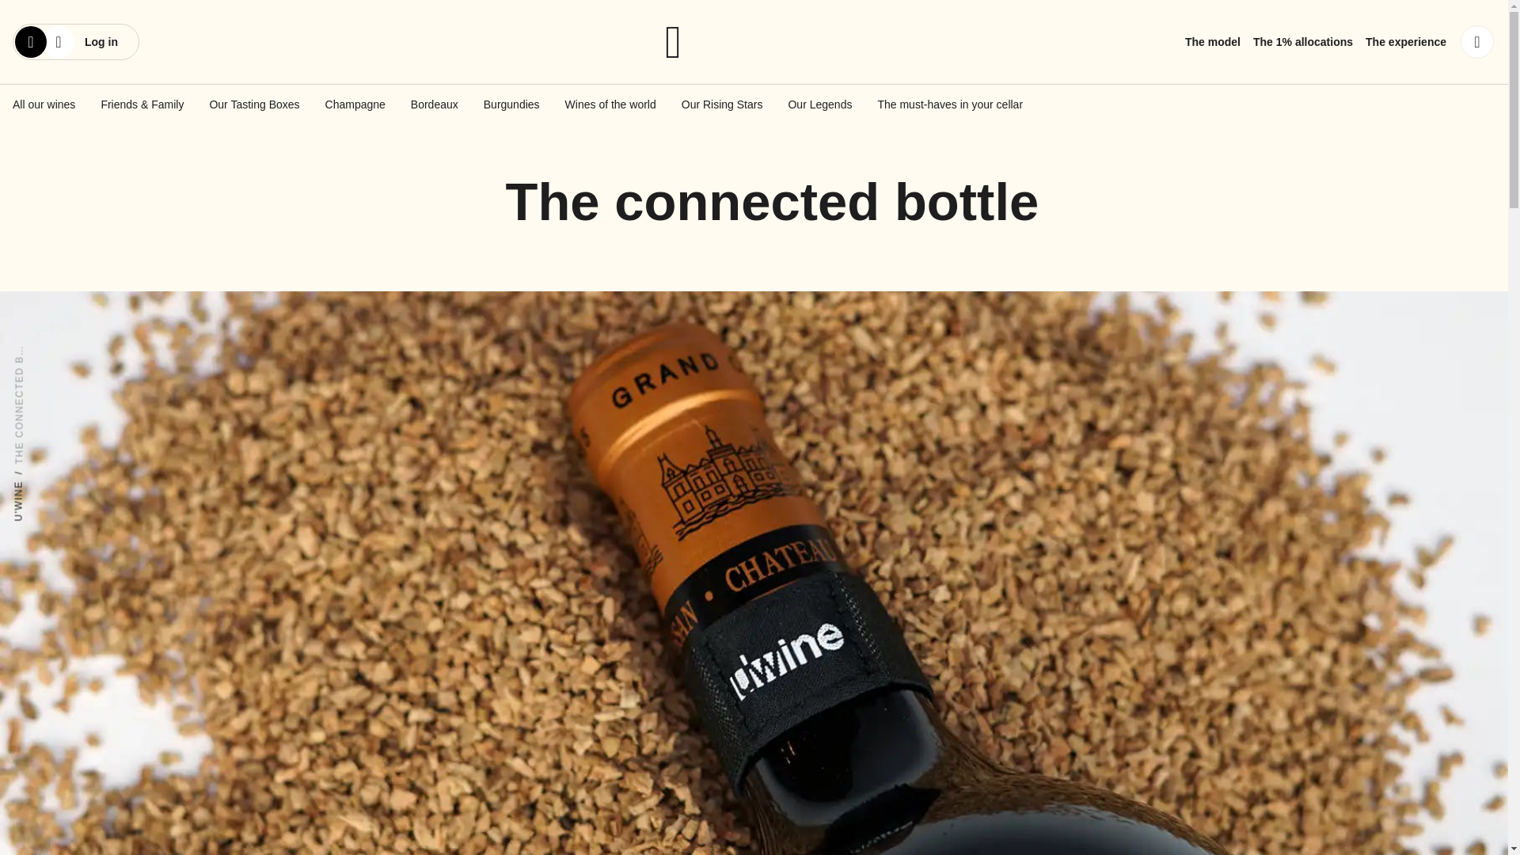 This screenshot has height=855, width=1520. I want to click on U'wine, so click(754, 41).